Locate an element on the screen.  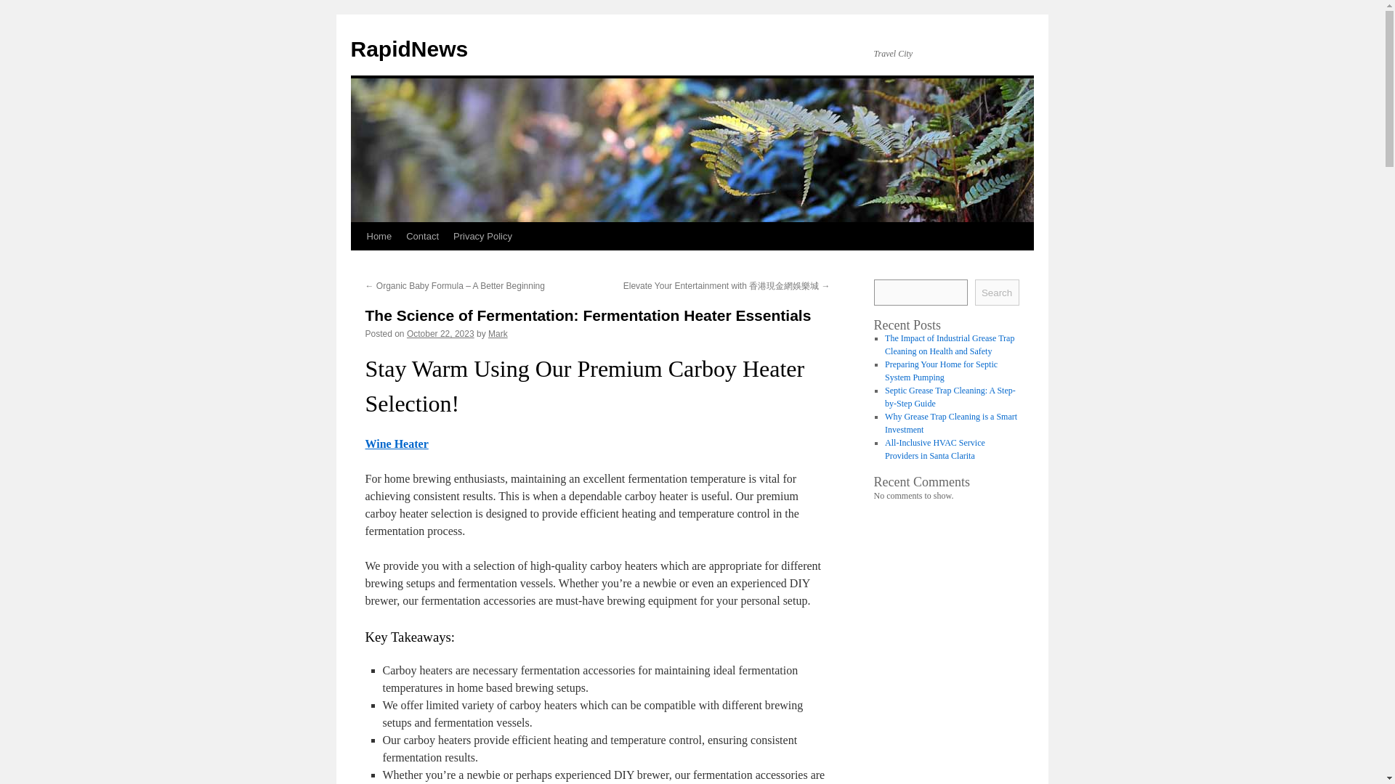
Why Grease Trap Cleaning is a Smart Investment is located at coordinates (950, 423).